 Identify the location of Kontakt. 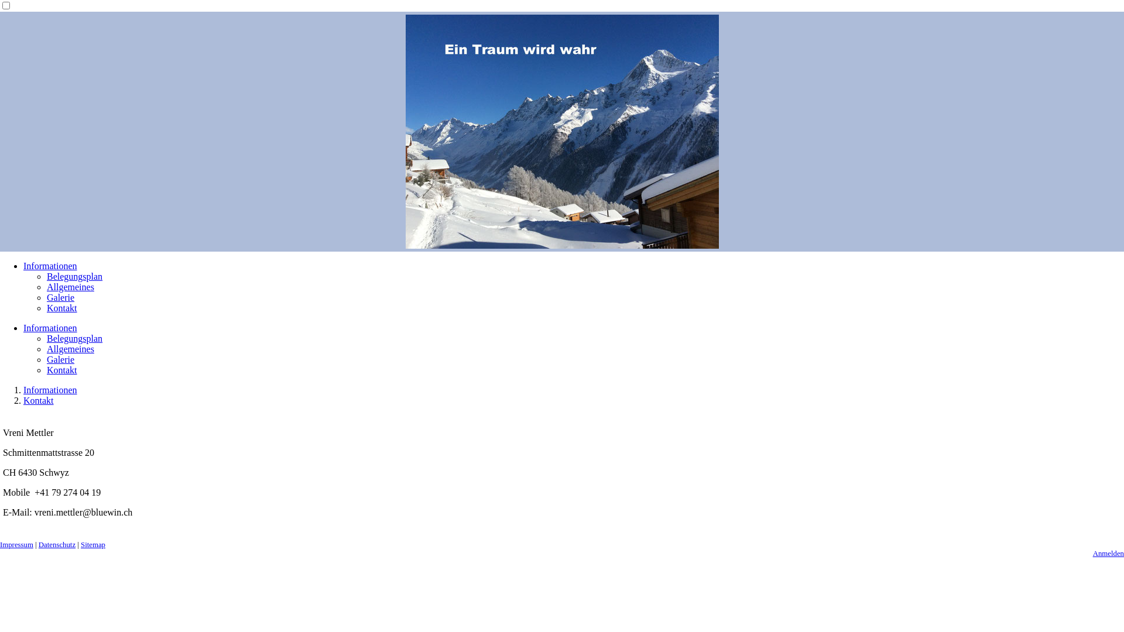
(62, 308).